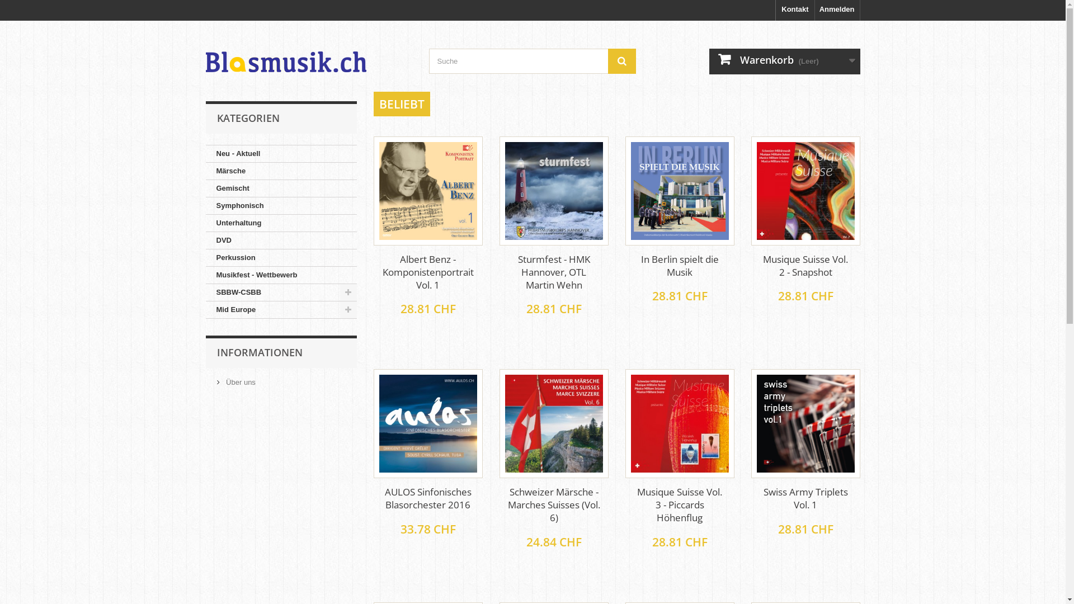 The image size is (1074, 604). Describe the element at coordinates (402, 104) in the screenshot. I see `BELIEBT` at that location.